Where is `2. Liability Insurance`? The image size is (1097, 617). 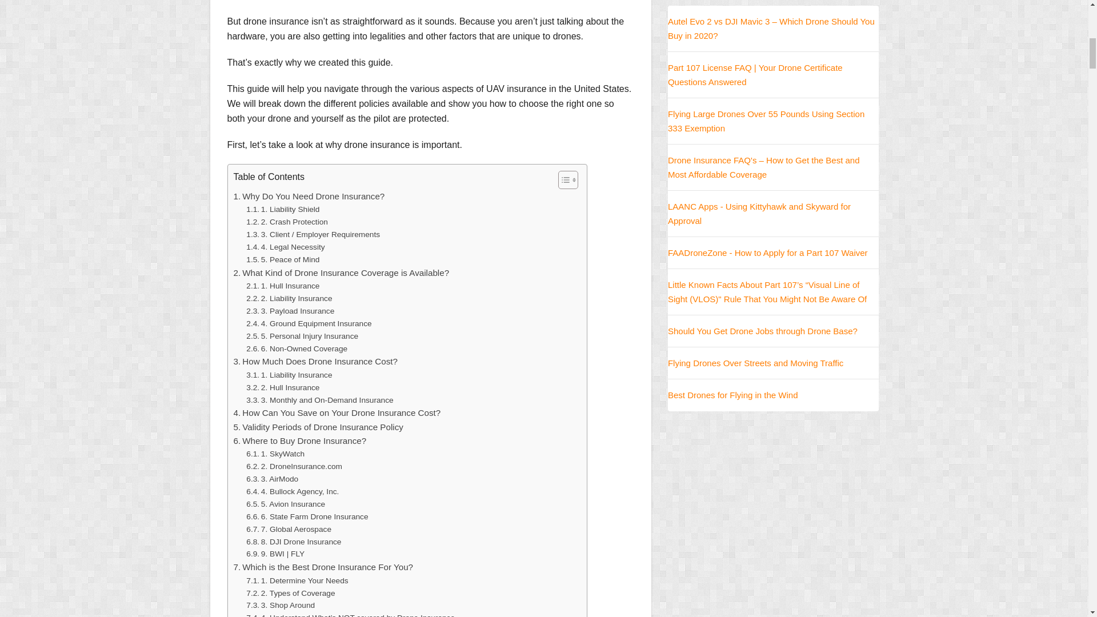 2. Liability Insurance is located at coordinates (289, 298).